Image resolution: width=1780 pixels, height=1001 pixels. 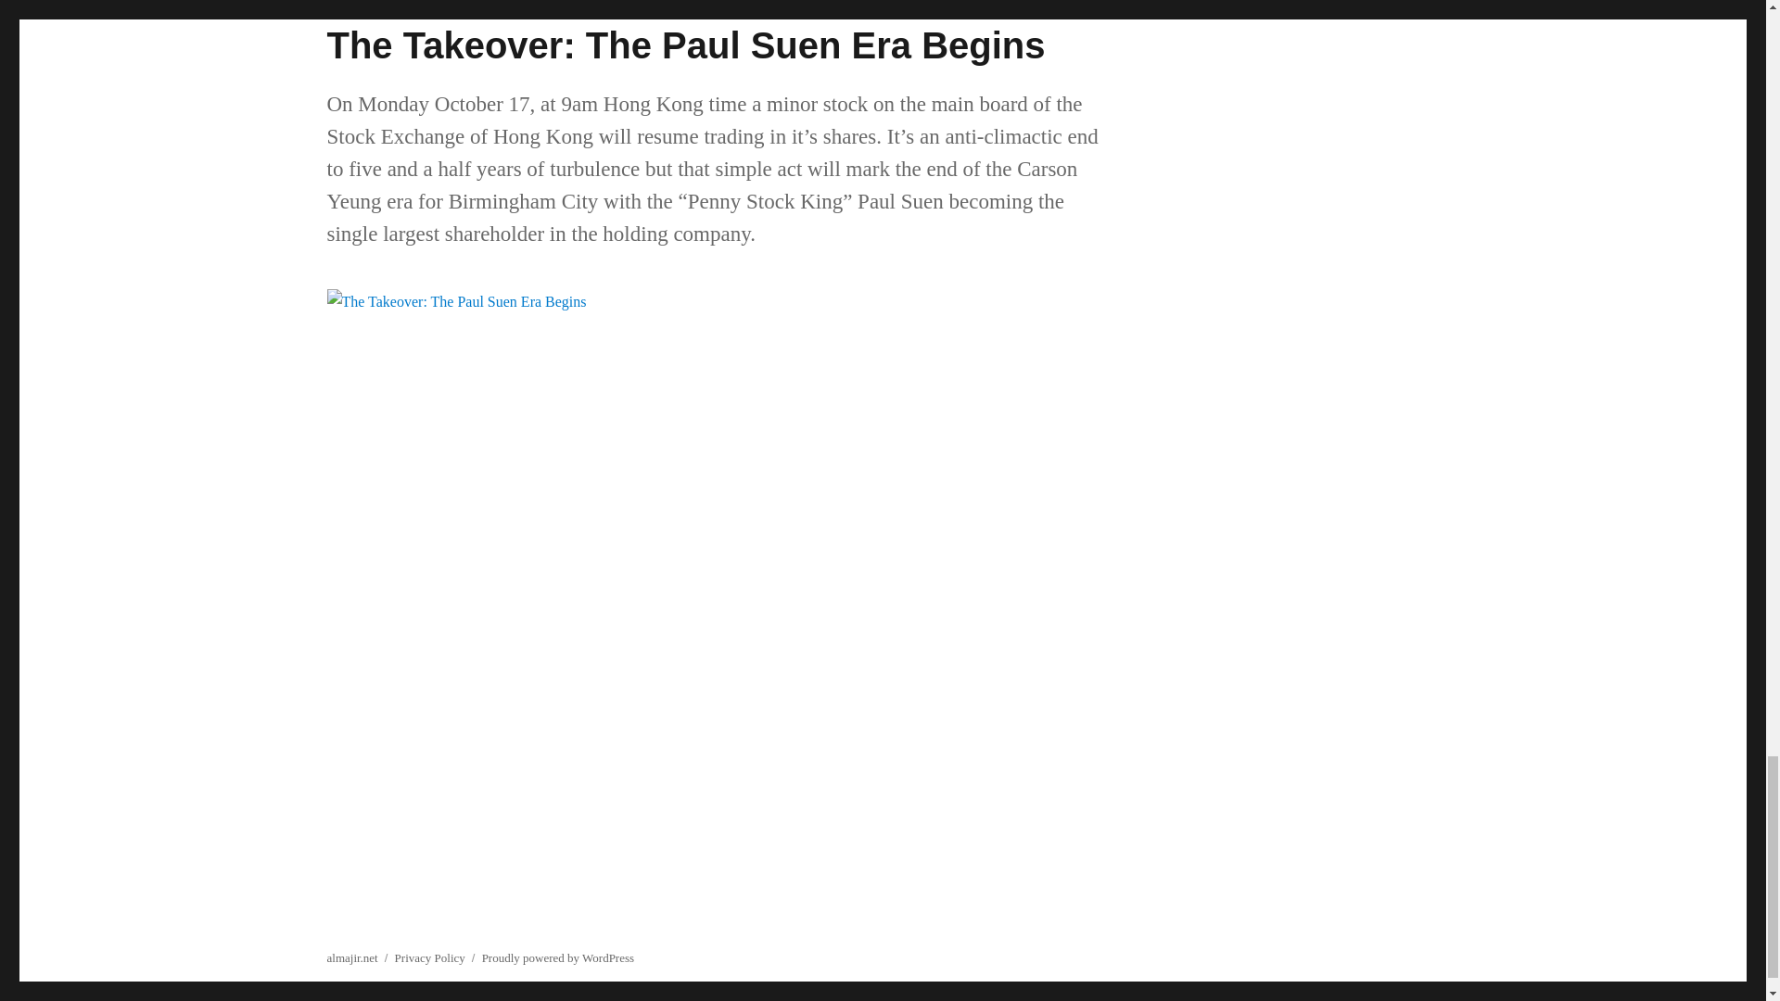 What do you see at coordinates (685, 45) in the screenshot?
I see `The Takeover: The Paul Suen Era Begins` at bounding box center [685, 45].